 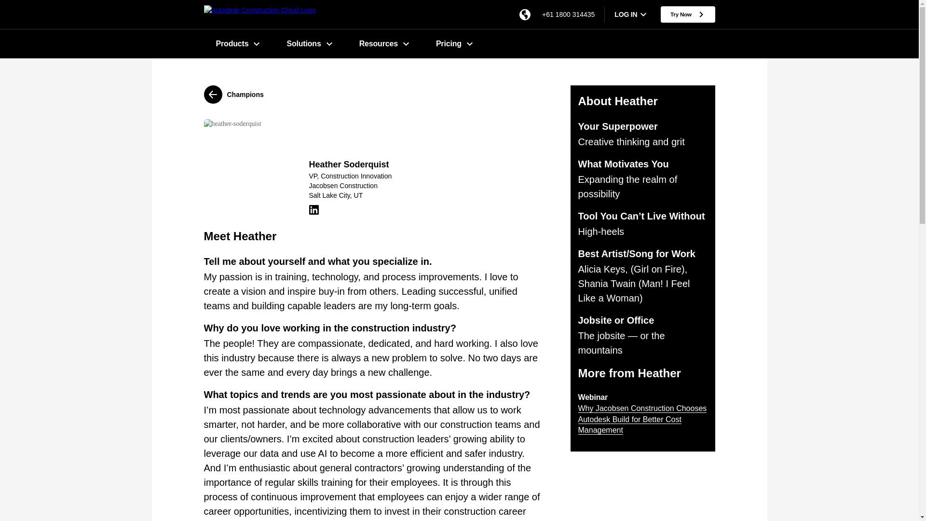 I want to click on LOG IN, so click(x=688, y=14).